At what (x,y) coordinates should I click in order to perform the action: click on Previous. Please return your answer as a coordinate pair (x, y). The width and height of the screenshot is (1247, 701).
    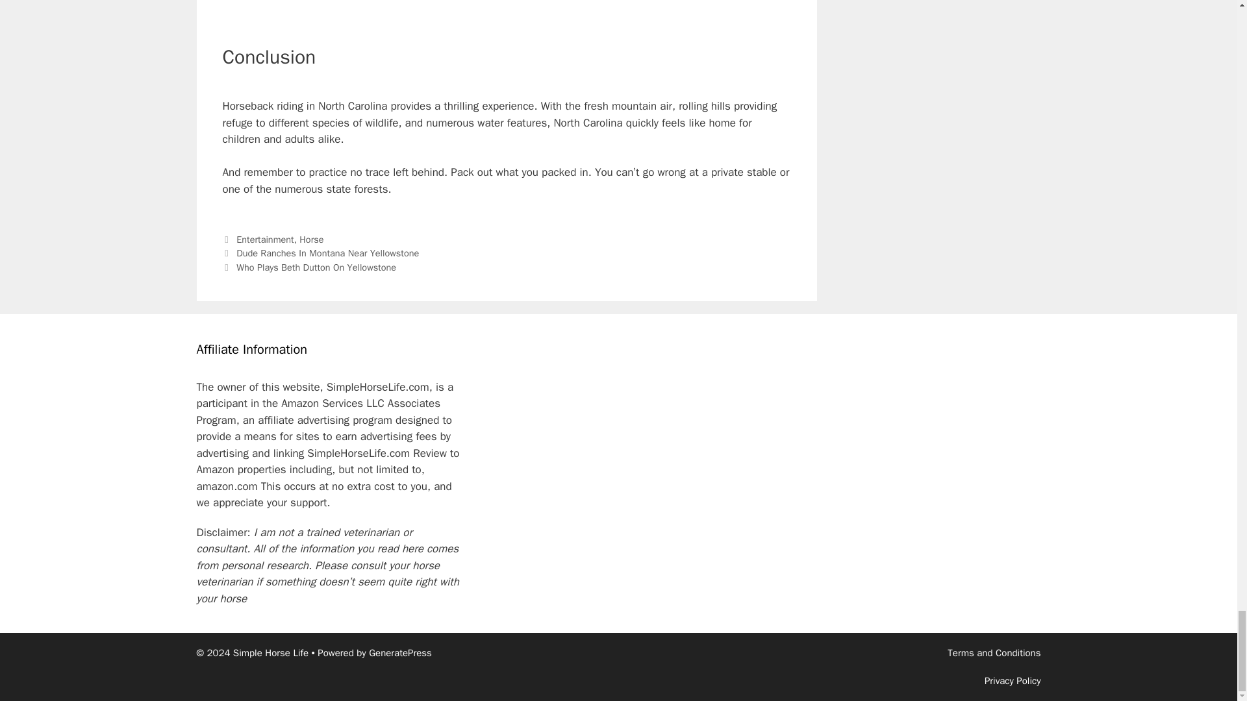
    Looking at the image, I should click on (320, 253).